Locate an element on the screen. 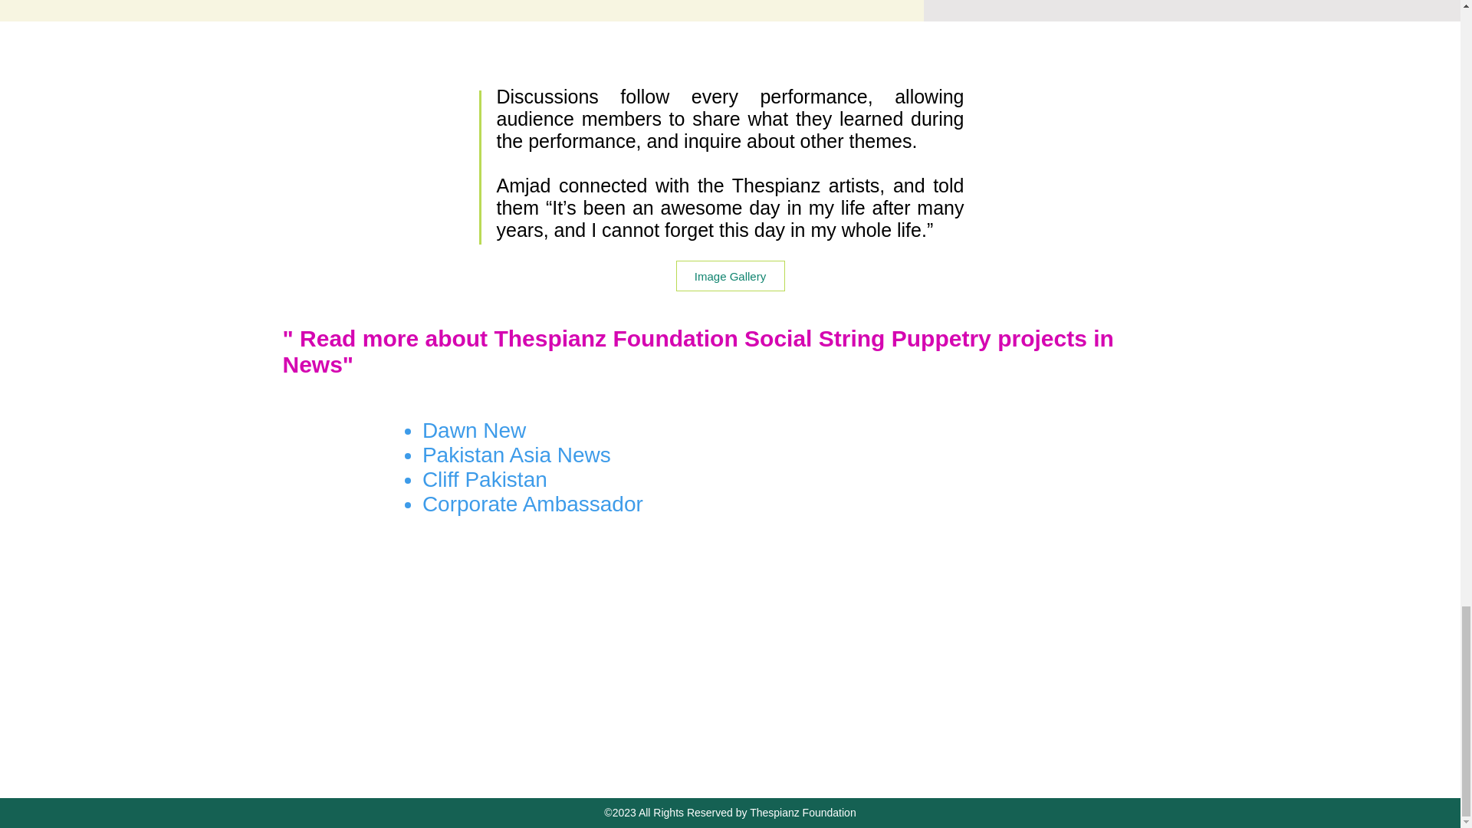 This screenshot has height=828, width=1472. Pakistan Asia News is located at coordinates (517, 455).